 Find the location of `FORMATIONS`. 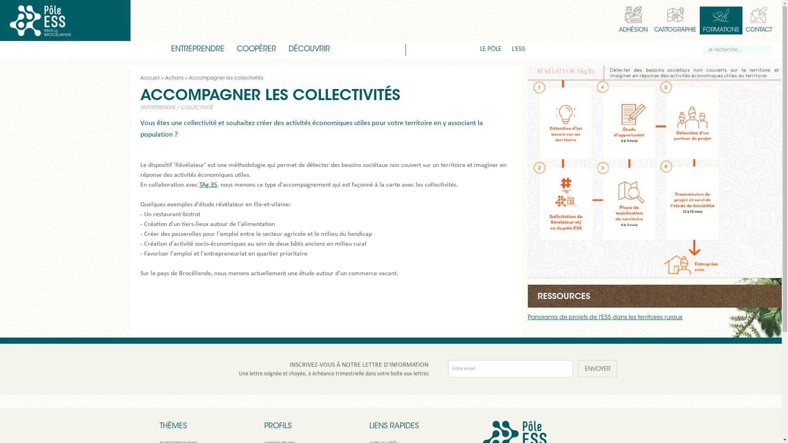

FORMATIONS is located at coordinates (721, 21).